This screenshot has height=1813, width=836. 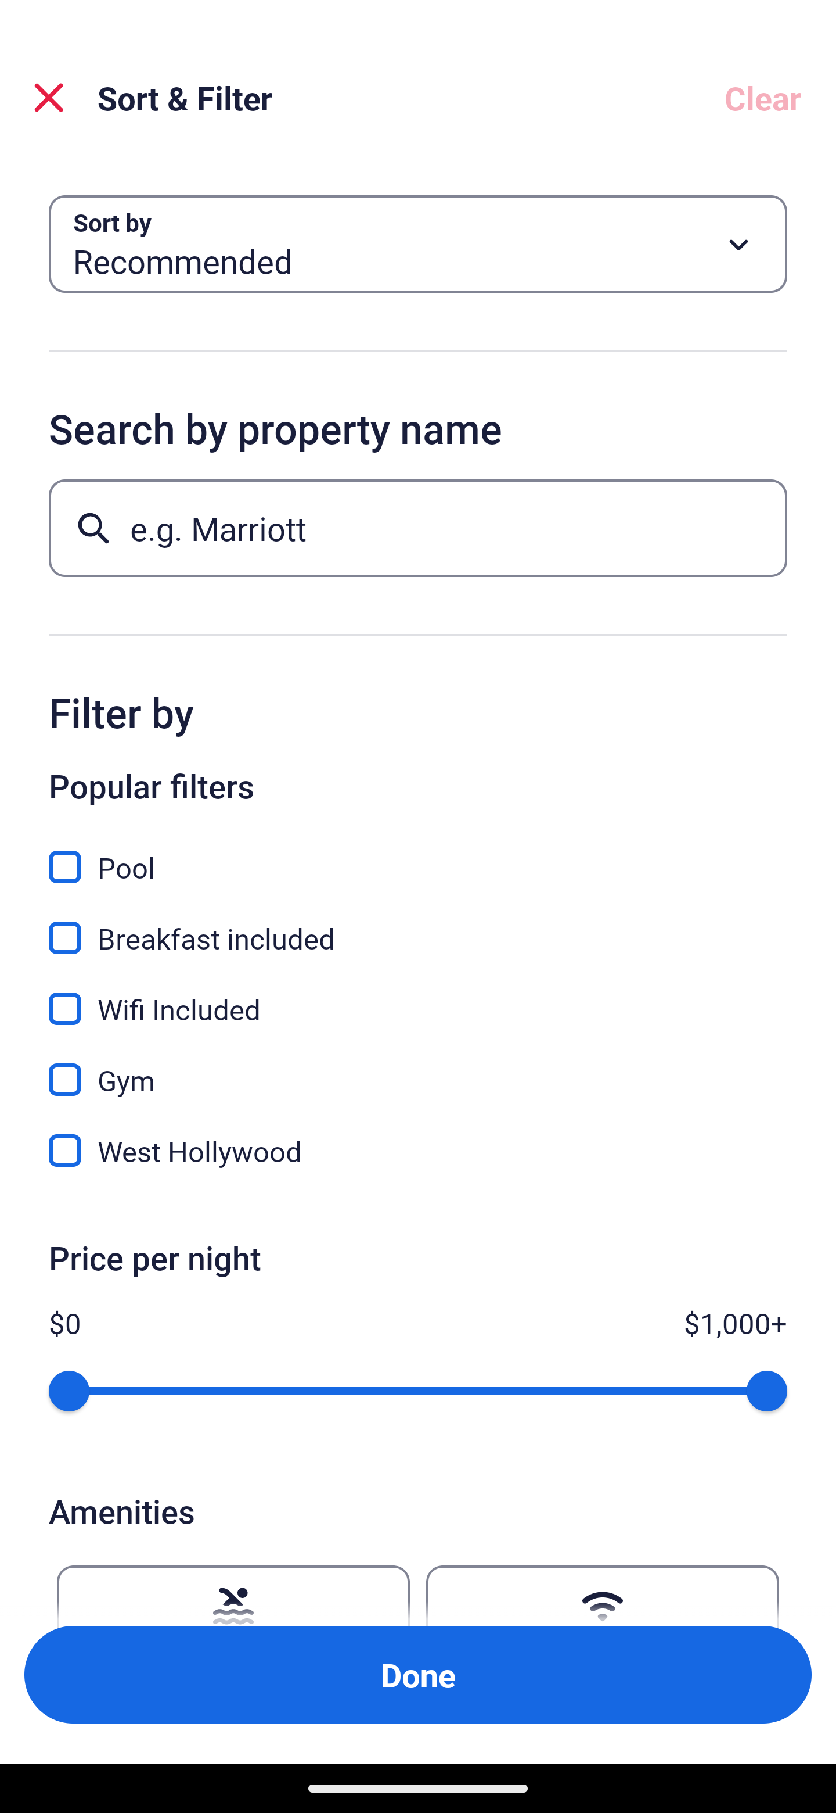 What do you see at coordinates (418, 1067) in the screenshot?
I see `Gym, Gym` at bounding box center [418, 1067].